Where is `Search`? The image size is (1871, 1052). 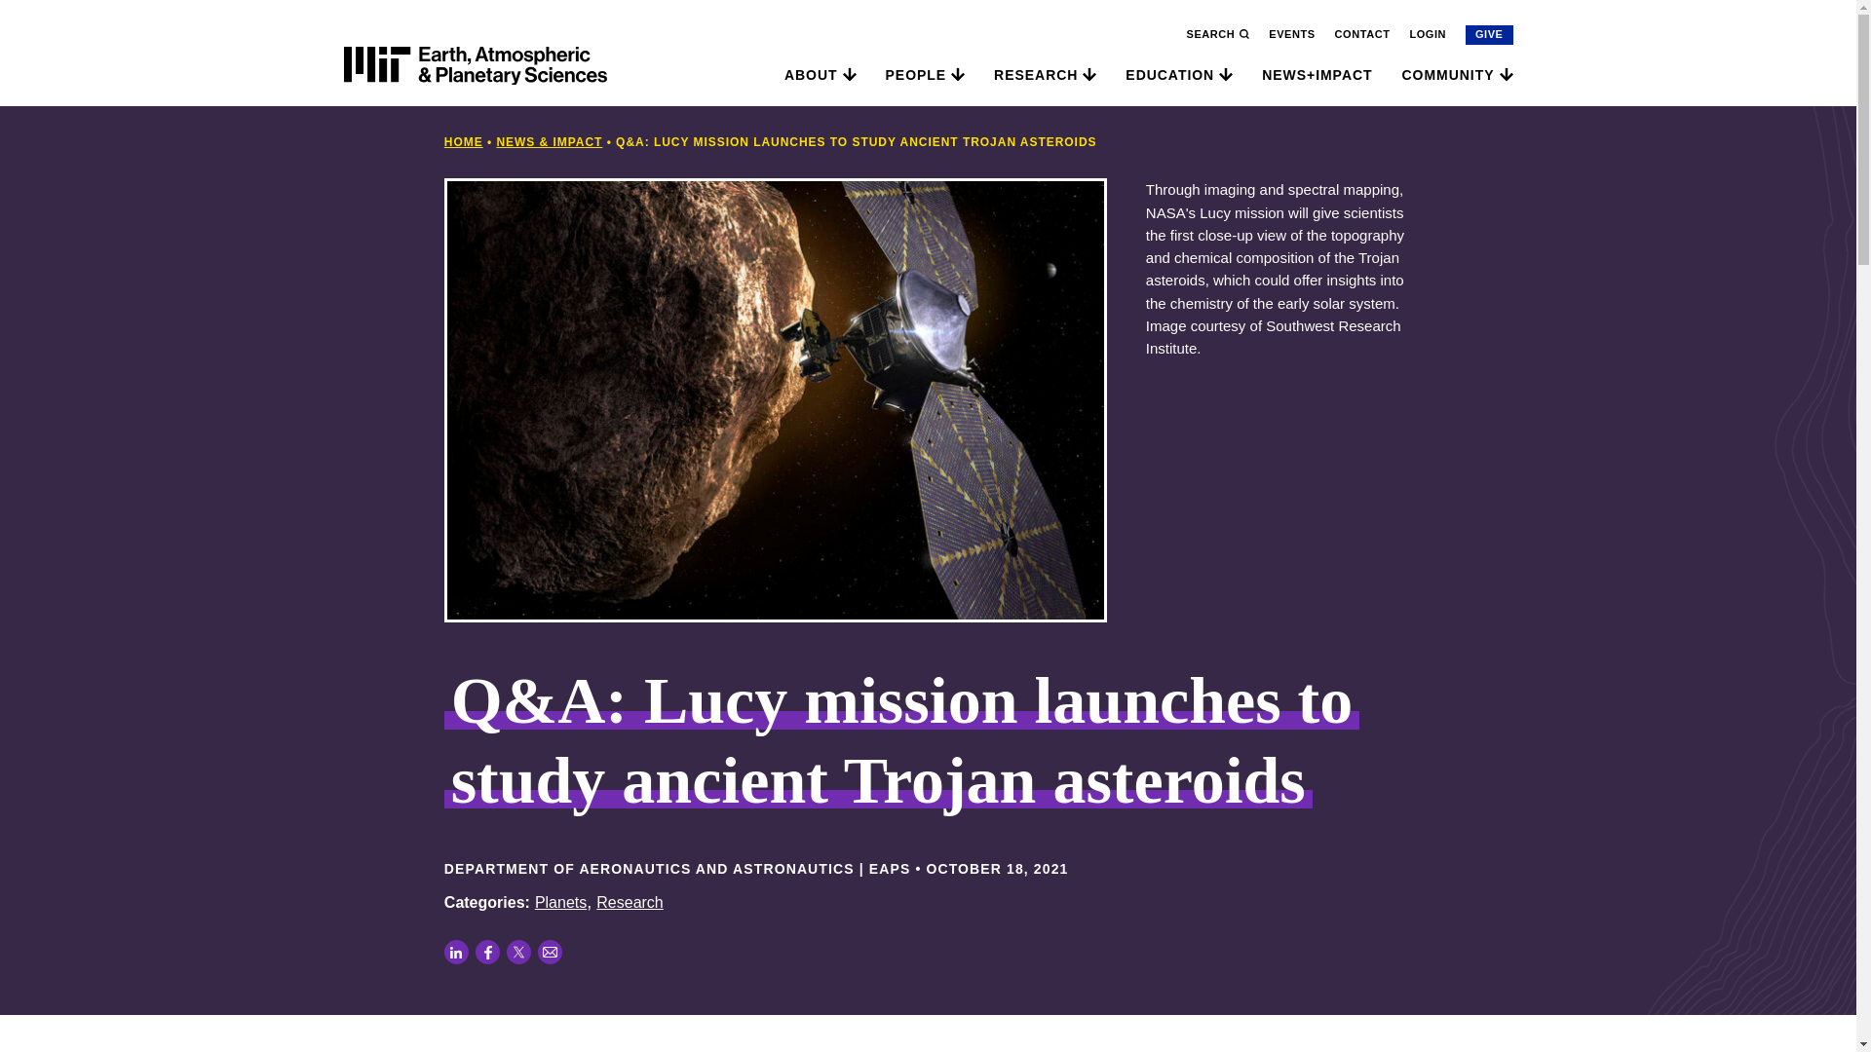 Search is located at coordinates (1263, 45).